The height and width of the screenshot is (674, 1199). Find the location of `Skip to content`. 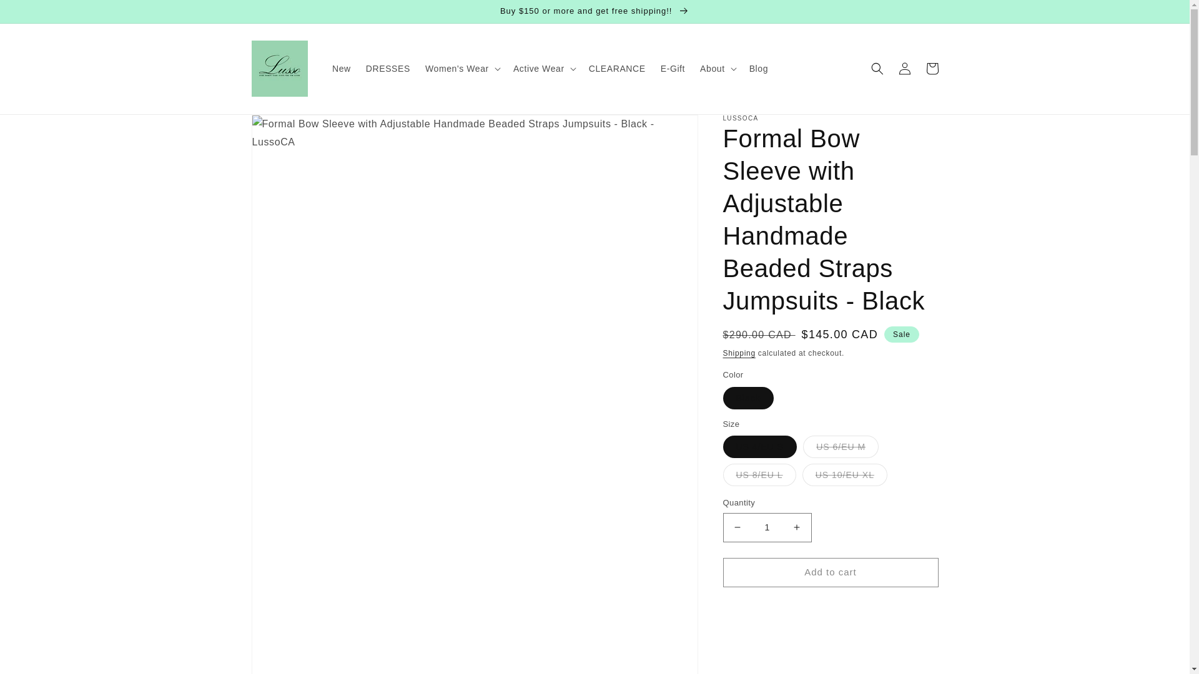

Skip to content is located at coordinates (37, 14).